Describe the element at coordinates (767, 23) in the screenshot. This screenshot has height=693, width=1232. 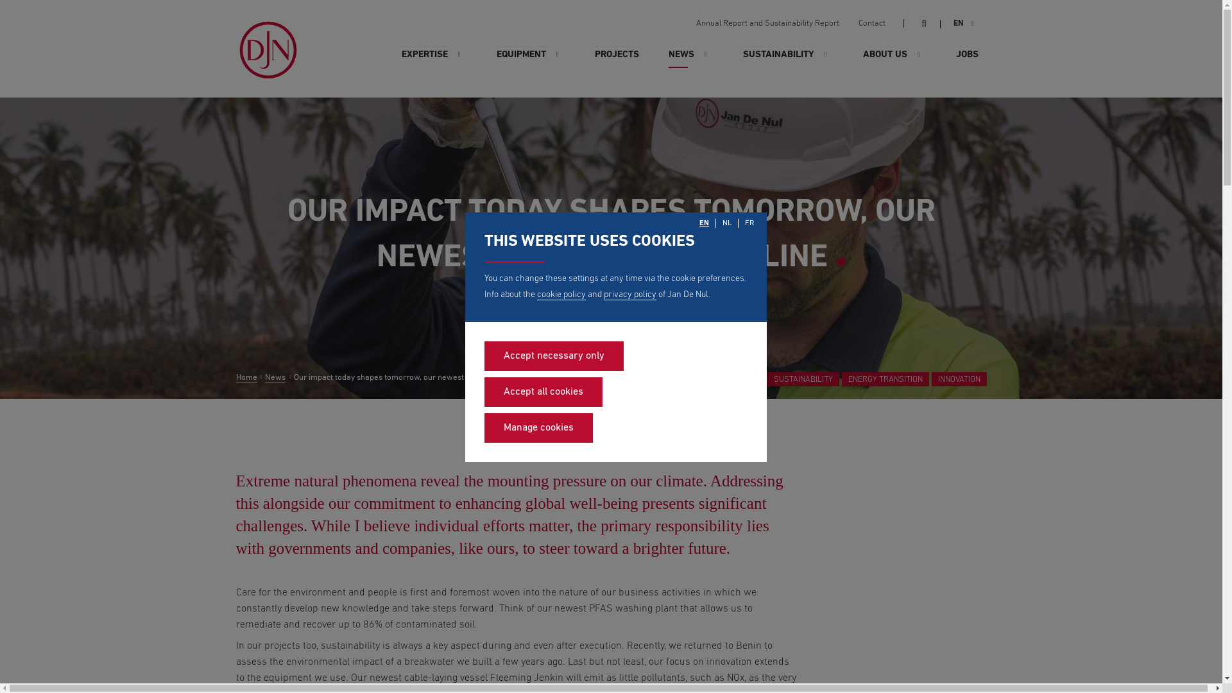
I see `Annual Report and Sustainability Report` at that location.